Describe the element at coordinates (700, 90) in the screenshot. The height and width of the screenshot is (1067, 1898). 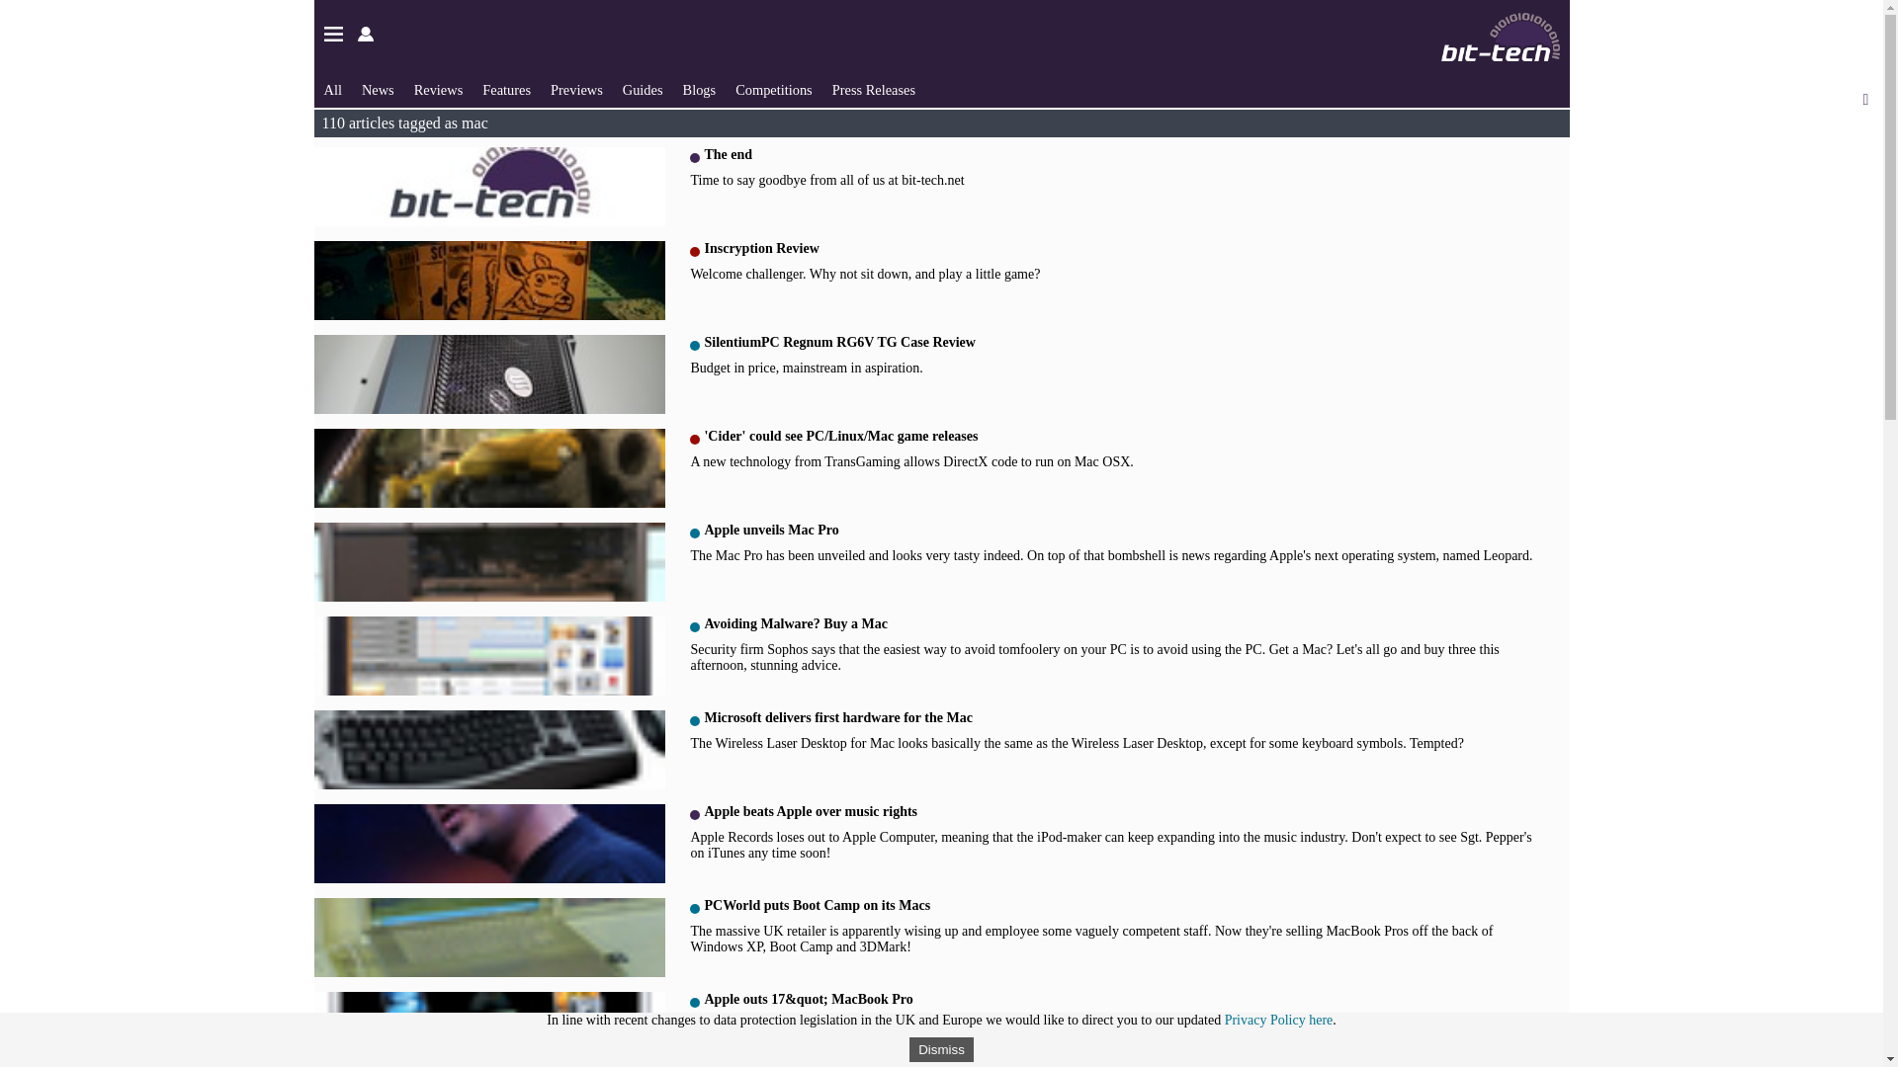
I see `Press Releases` at that location.